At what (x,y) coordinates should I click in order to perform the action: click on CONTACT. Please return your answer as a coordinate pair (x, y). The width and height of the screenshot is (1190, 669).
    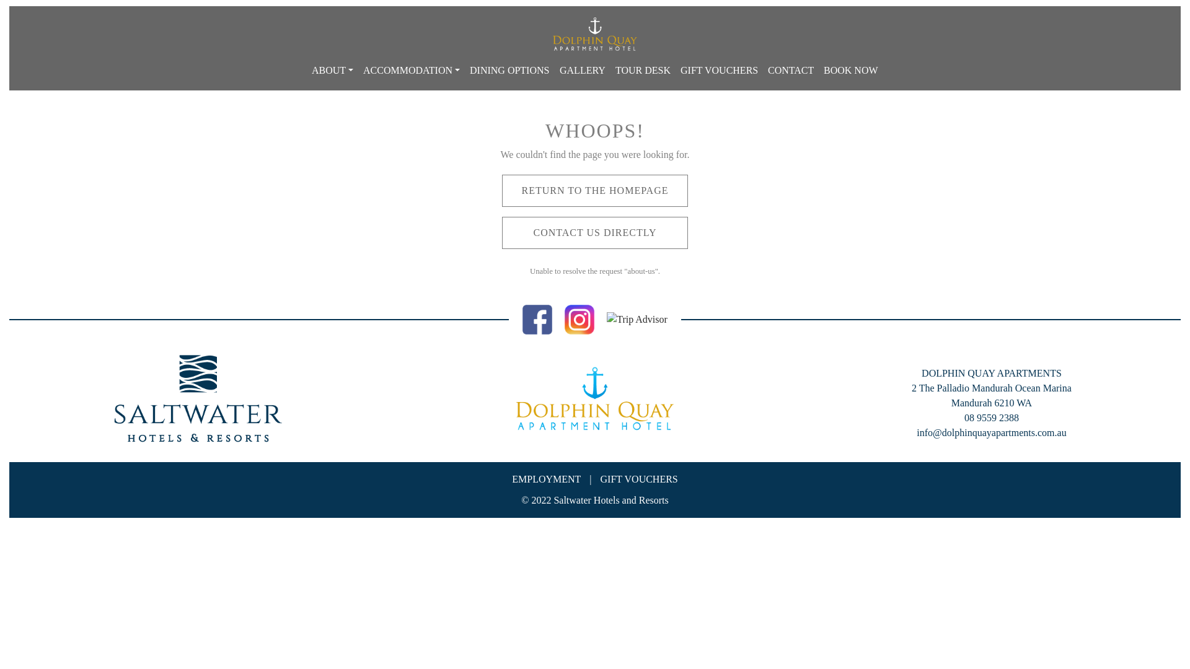
    Looking at the image, I should click on (791, 71).